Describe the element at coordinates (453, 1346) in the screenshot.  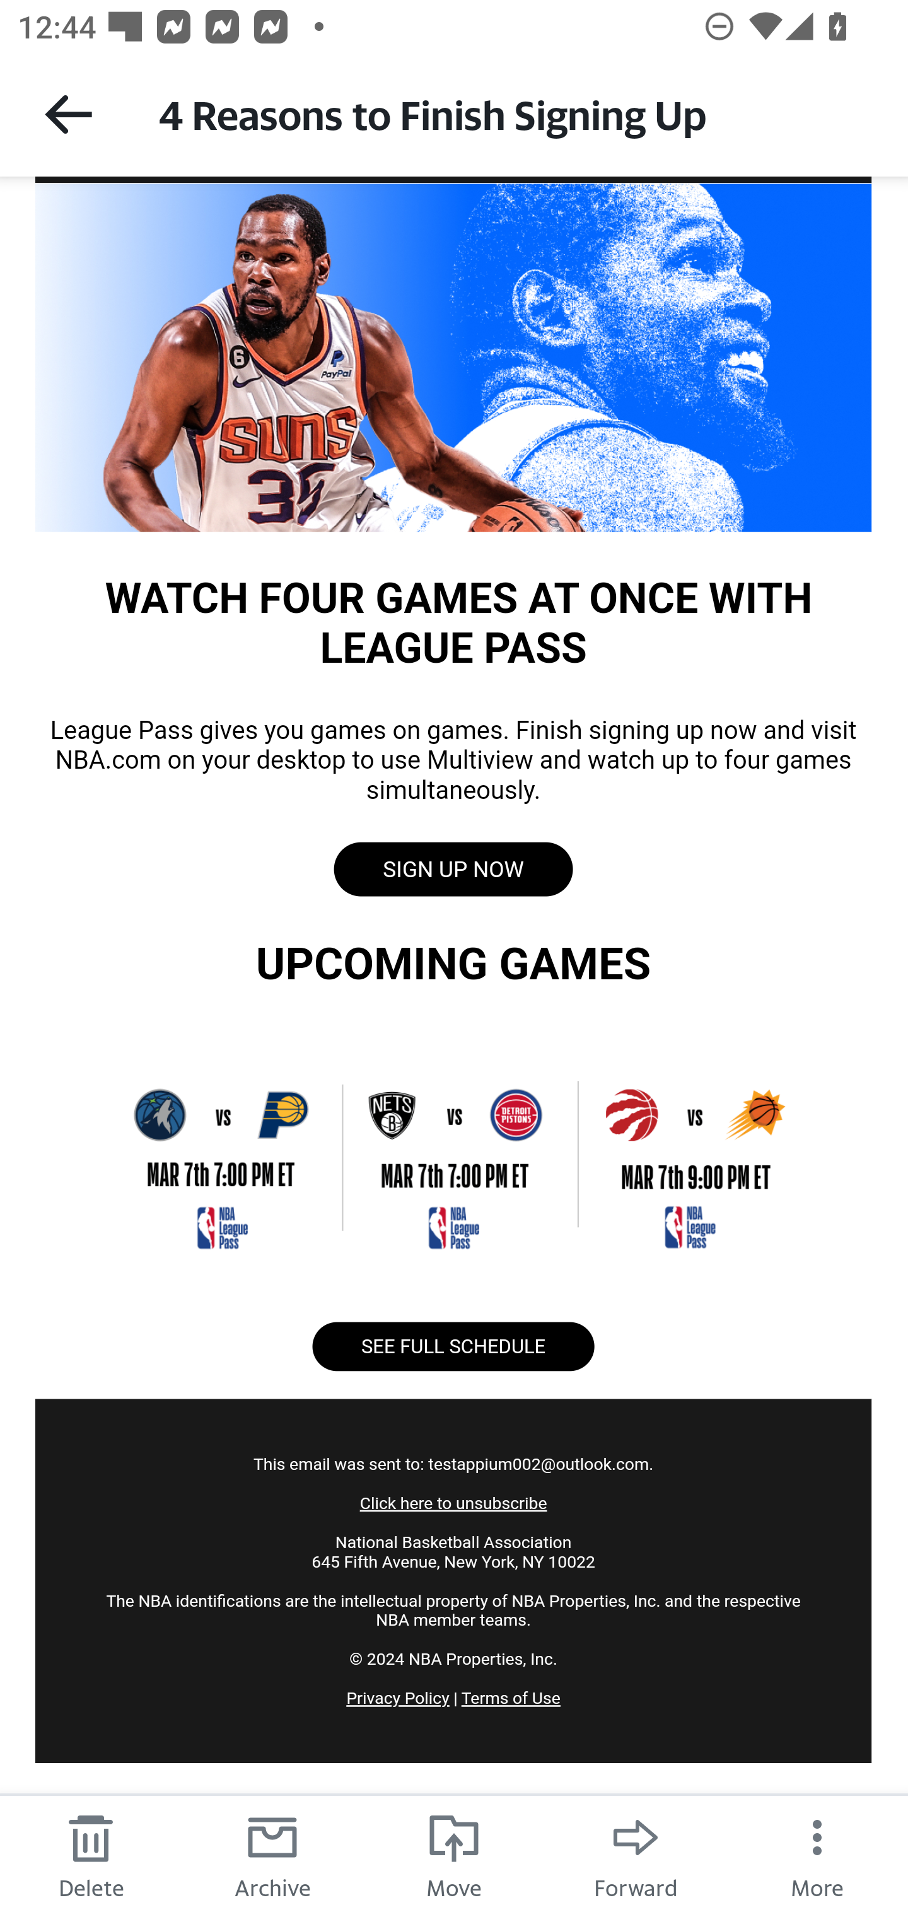
I see `SEE FULL SCHEDULE` at that location.